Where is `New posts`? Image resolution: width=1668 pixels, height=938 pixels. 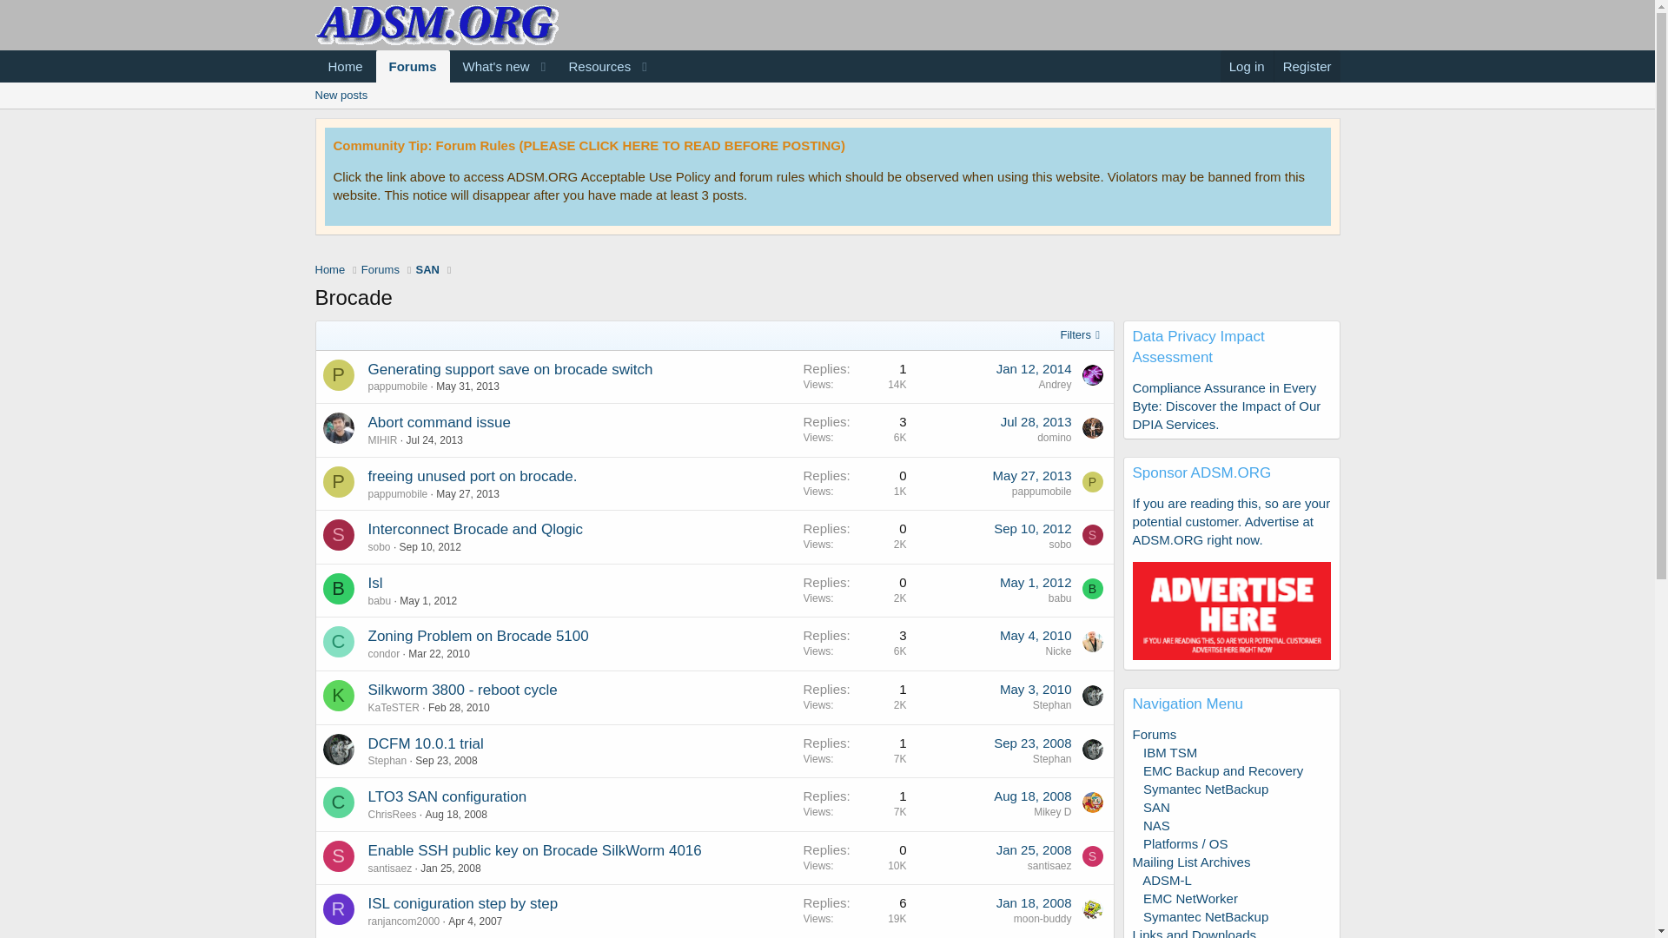 New posts is located at coordinates (826, 96).